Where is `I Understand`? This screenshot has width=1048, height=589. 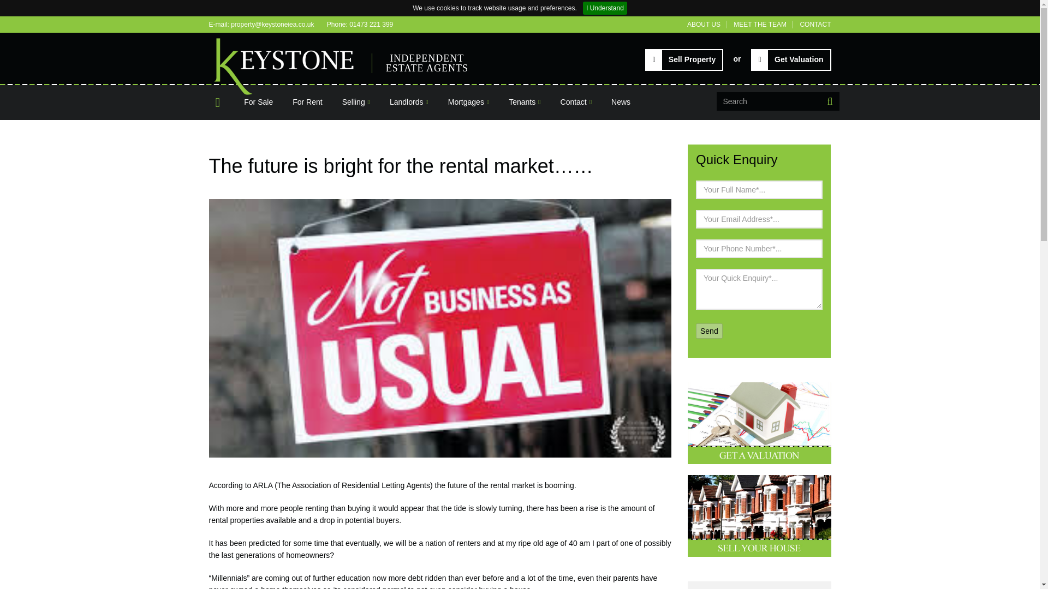
I Understand is located at coordinates (605, 8).